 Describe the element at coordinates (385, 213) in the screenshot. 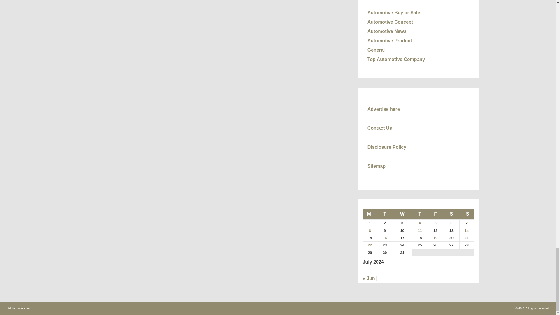

I see `Tuesday` at that location.